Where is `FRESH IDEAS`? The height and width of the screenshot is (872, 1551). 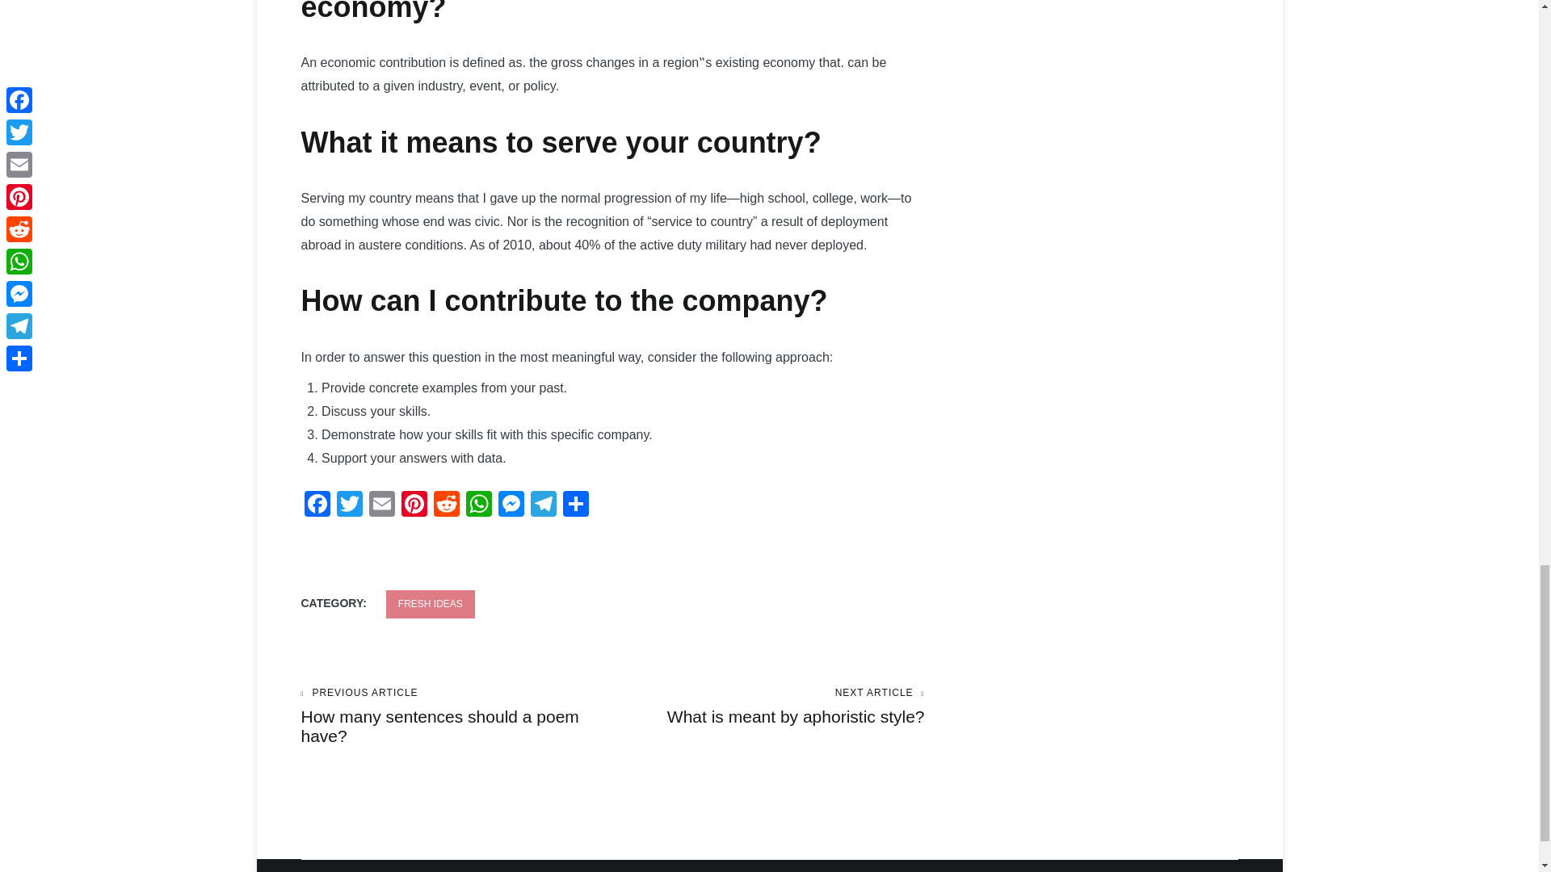
FRESH IDEAS is located at coordinates (430, 604).